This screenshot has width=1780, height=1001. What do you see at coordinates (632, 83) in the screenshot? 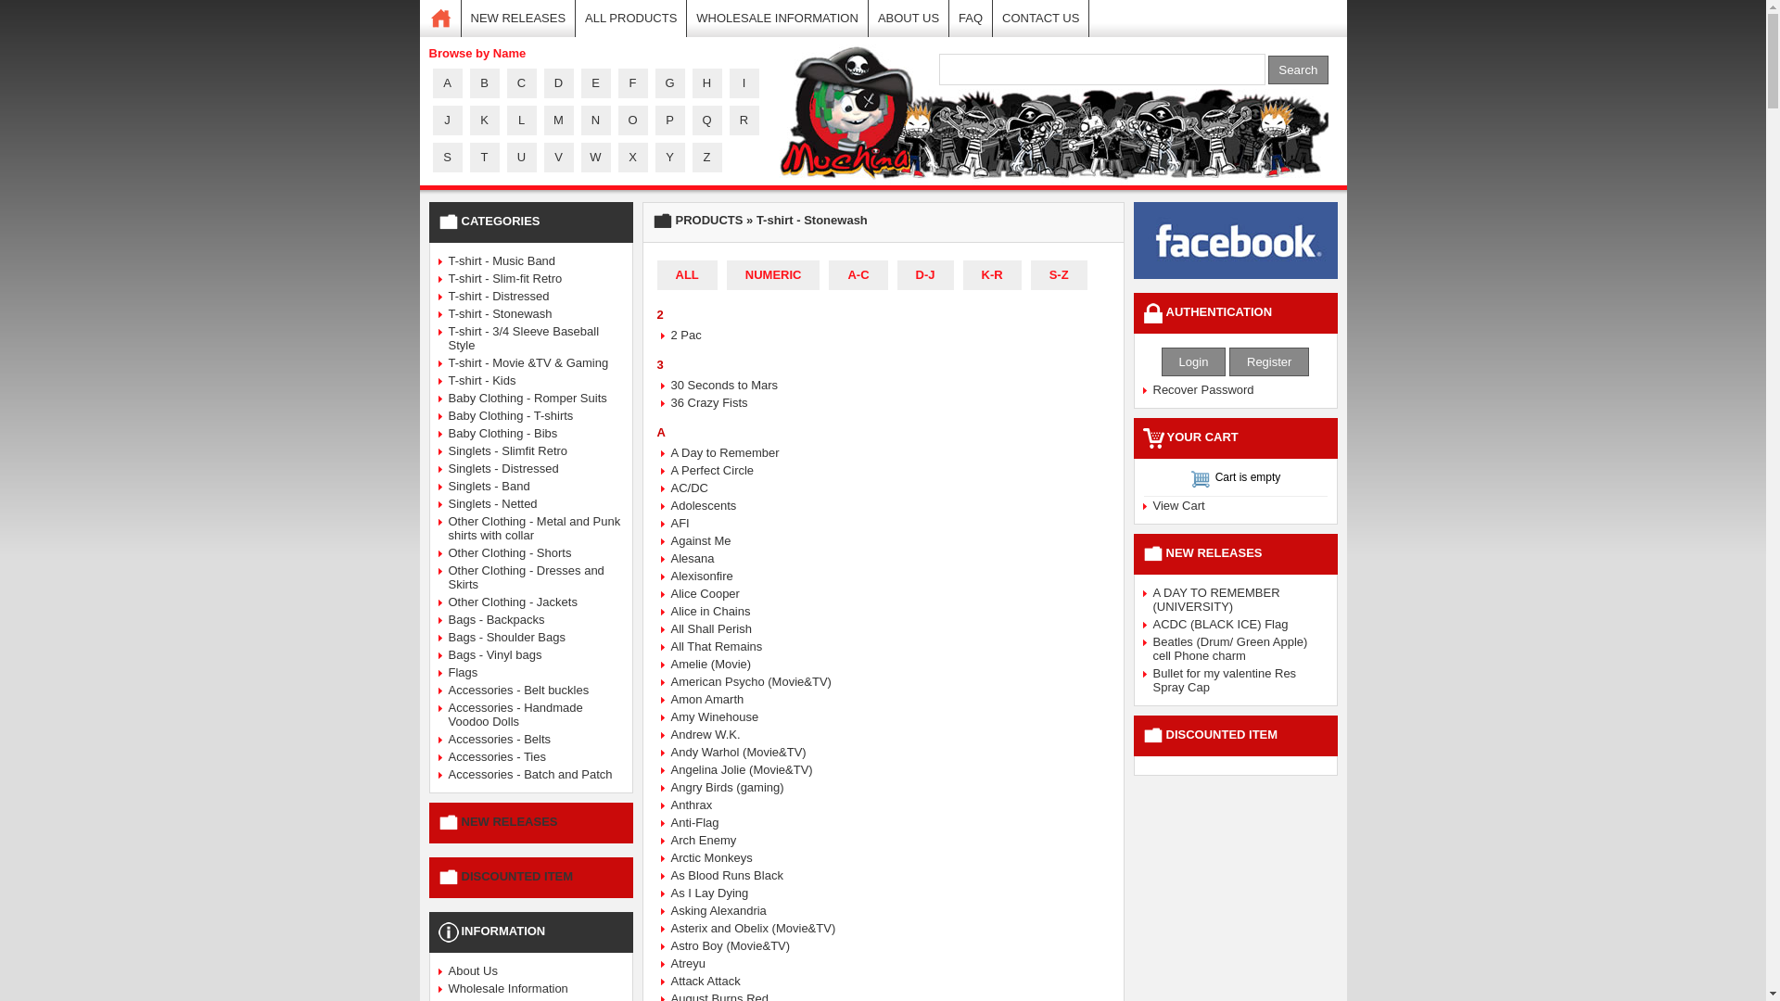
I see `F` at bounding box center [632, 83].